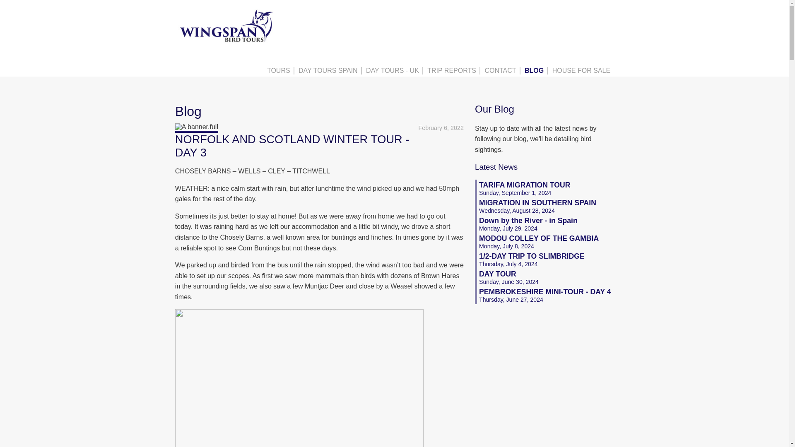 This screenshot has height=447, width=795. Describe the element at coordinates (292, 146) in the screenshot. I see `NORFOLK AND SCOTLAND WINTER TOUR - DAY 3` at that location.